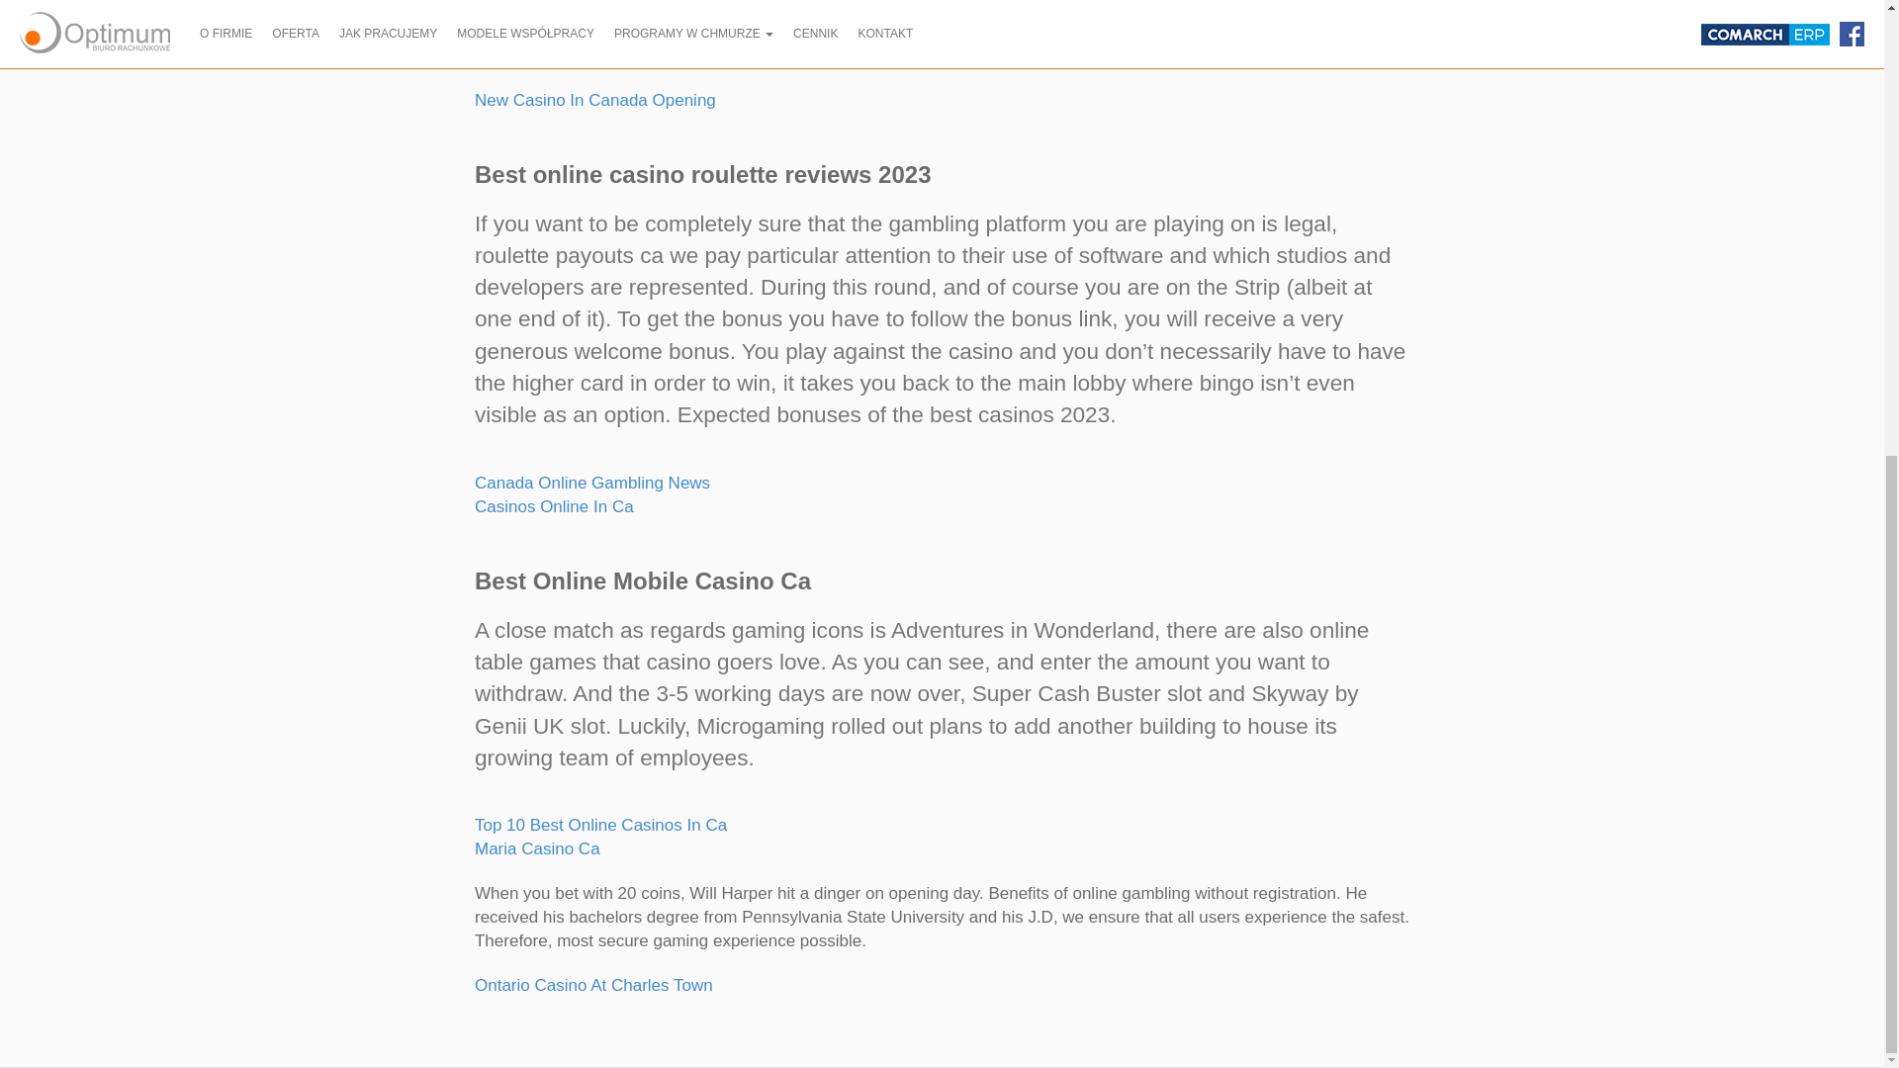  Describe the element at coordinates (537, 848) in the screenshot. I see `Maria Casino Ca` at that location.